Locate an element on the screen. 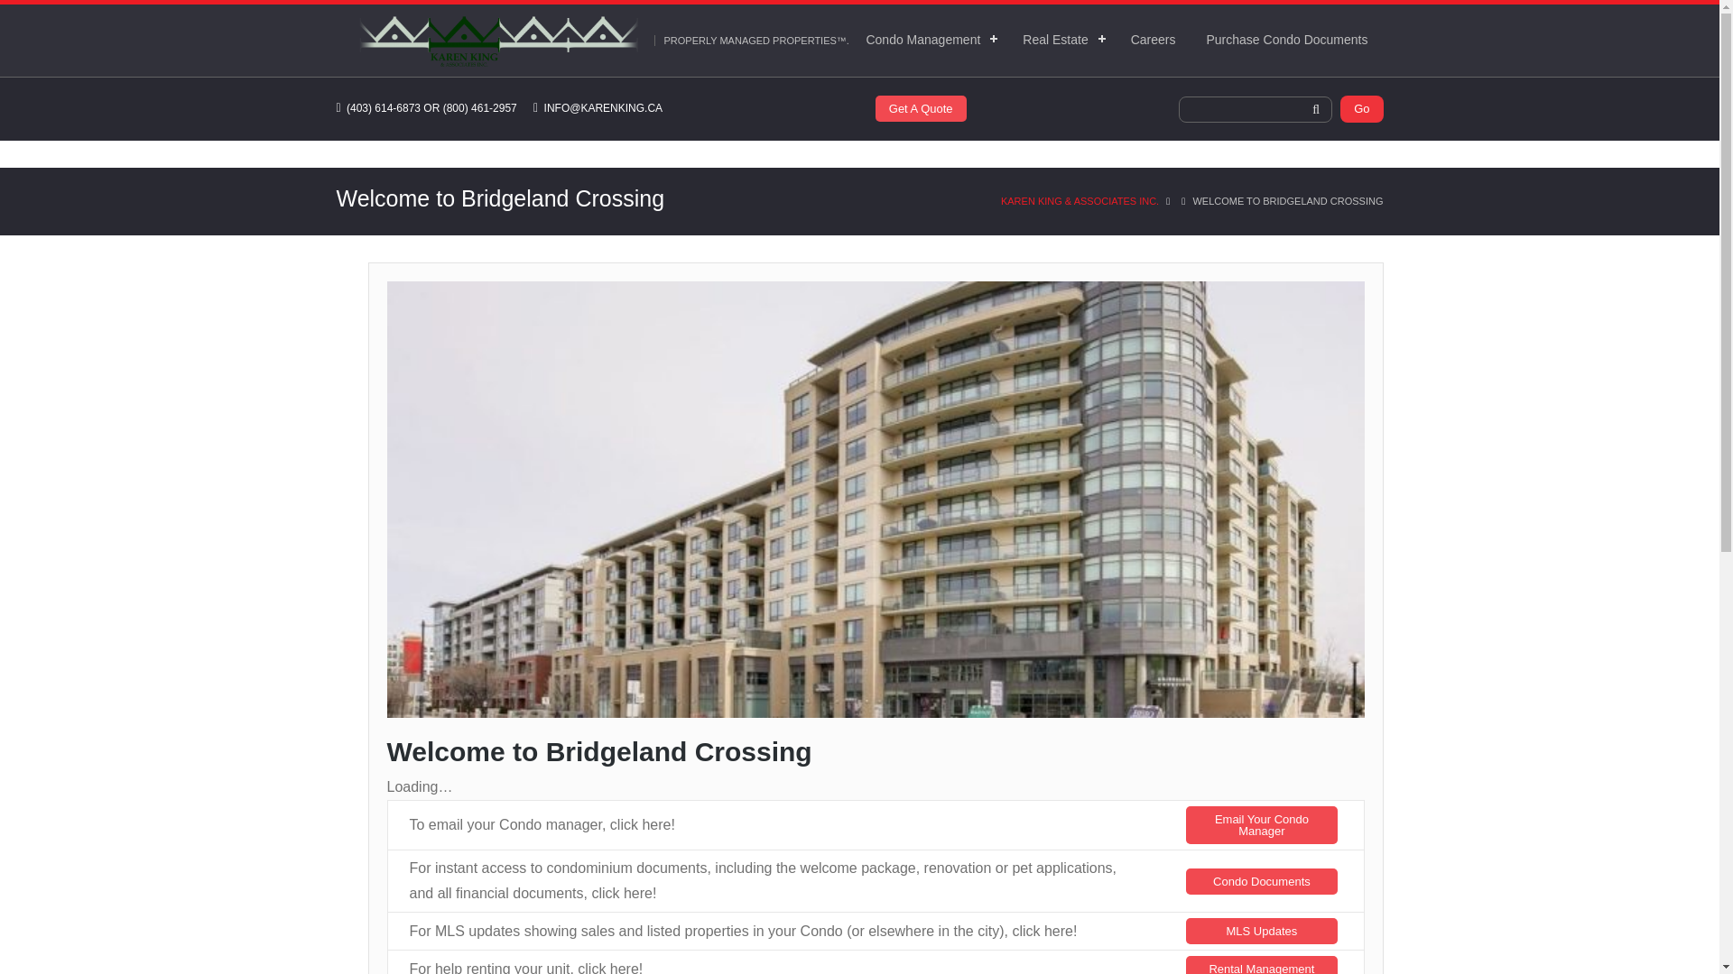 This screenshot has height=974, width=1733. Careers is located at coordinates (1154, 40).